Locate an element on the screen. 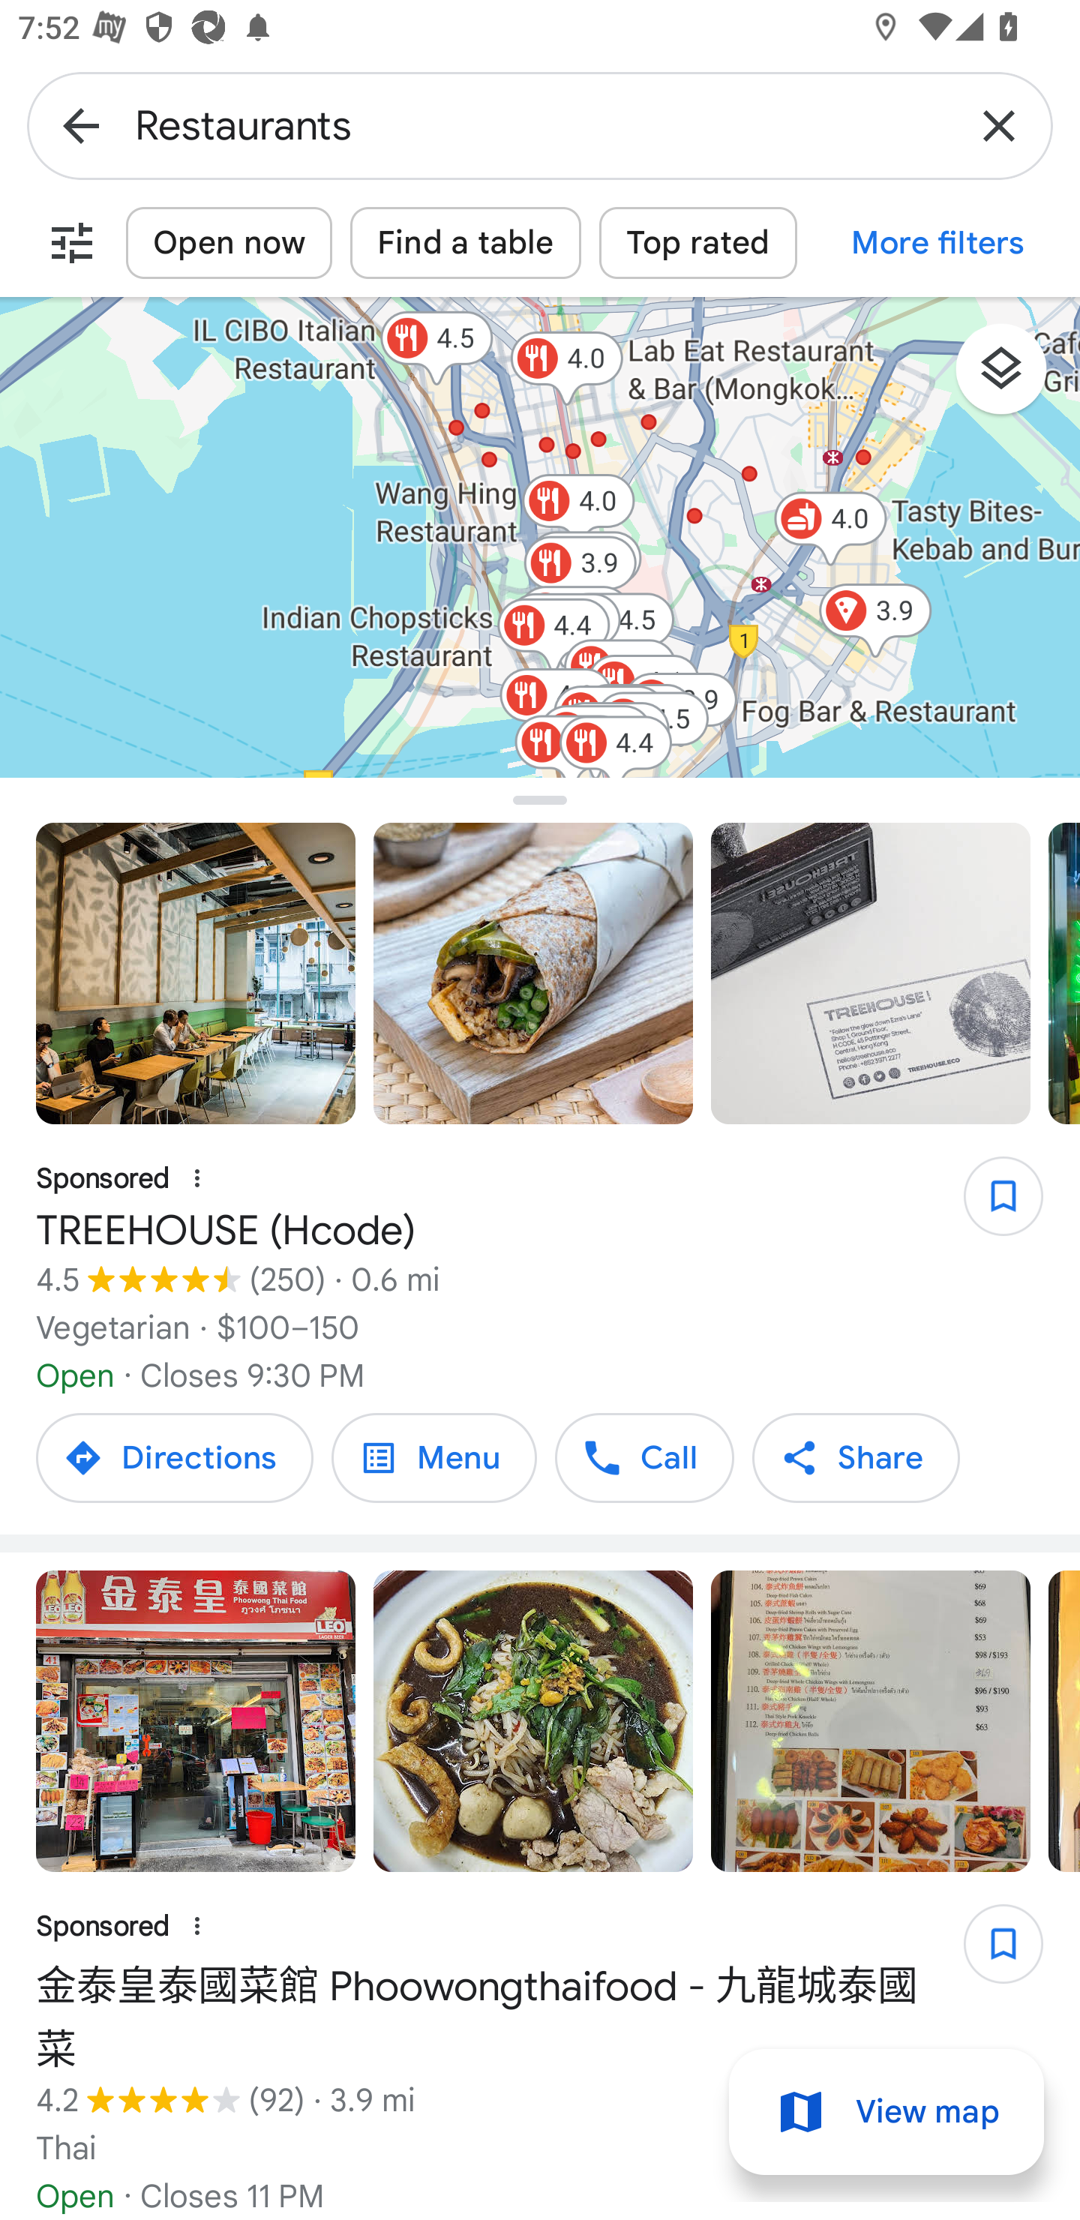  Save TREEHOUSE (Hcode) to lists is located at coordinates (990, 1205).